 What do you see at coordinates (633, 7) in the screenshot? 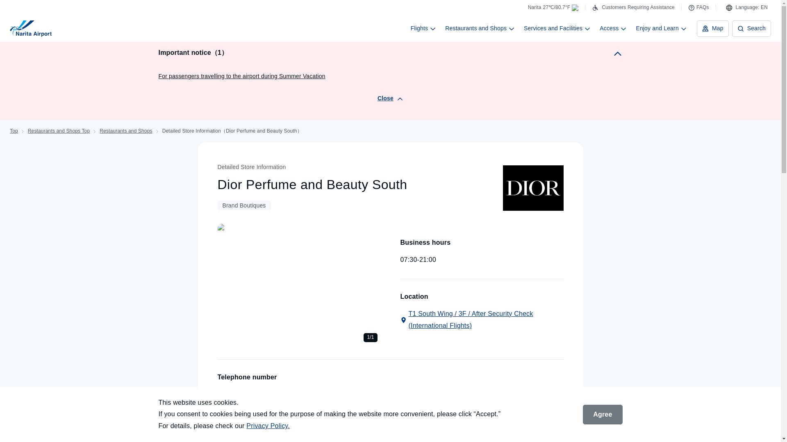
I see `Customers Requiring Assistance` at bounding box center [633, 7].